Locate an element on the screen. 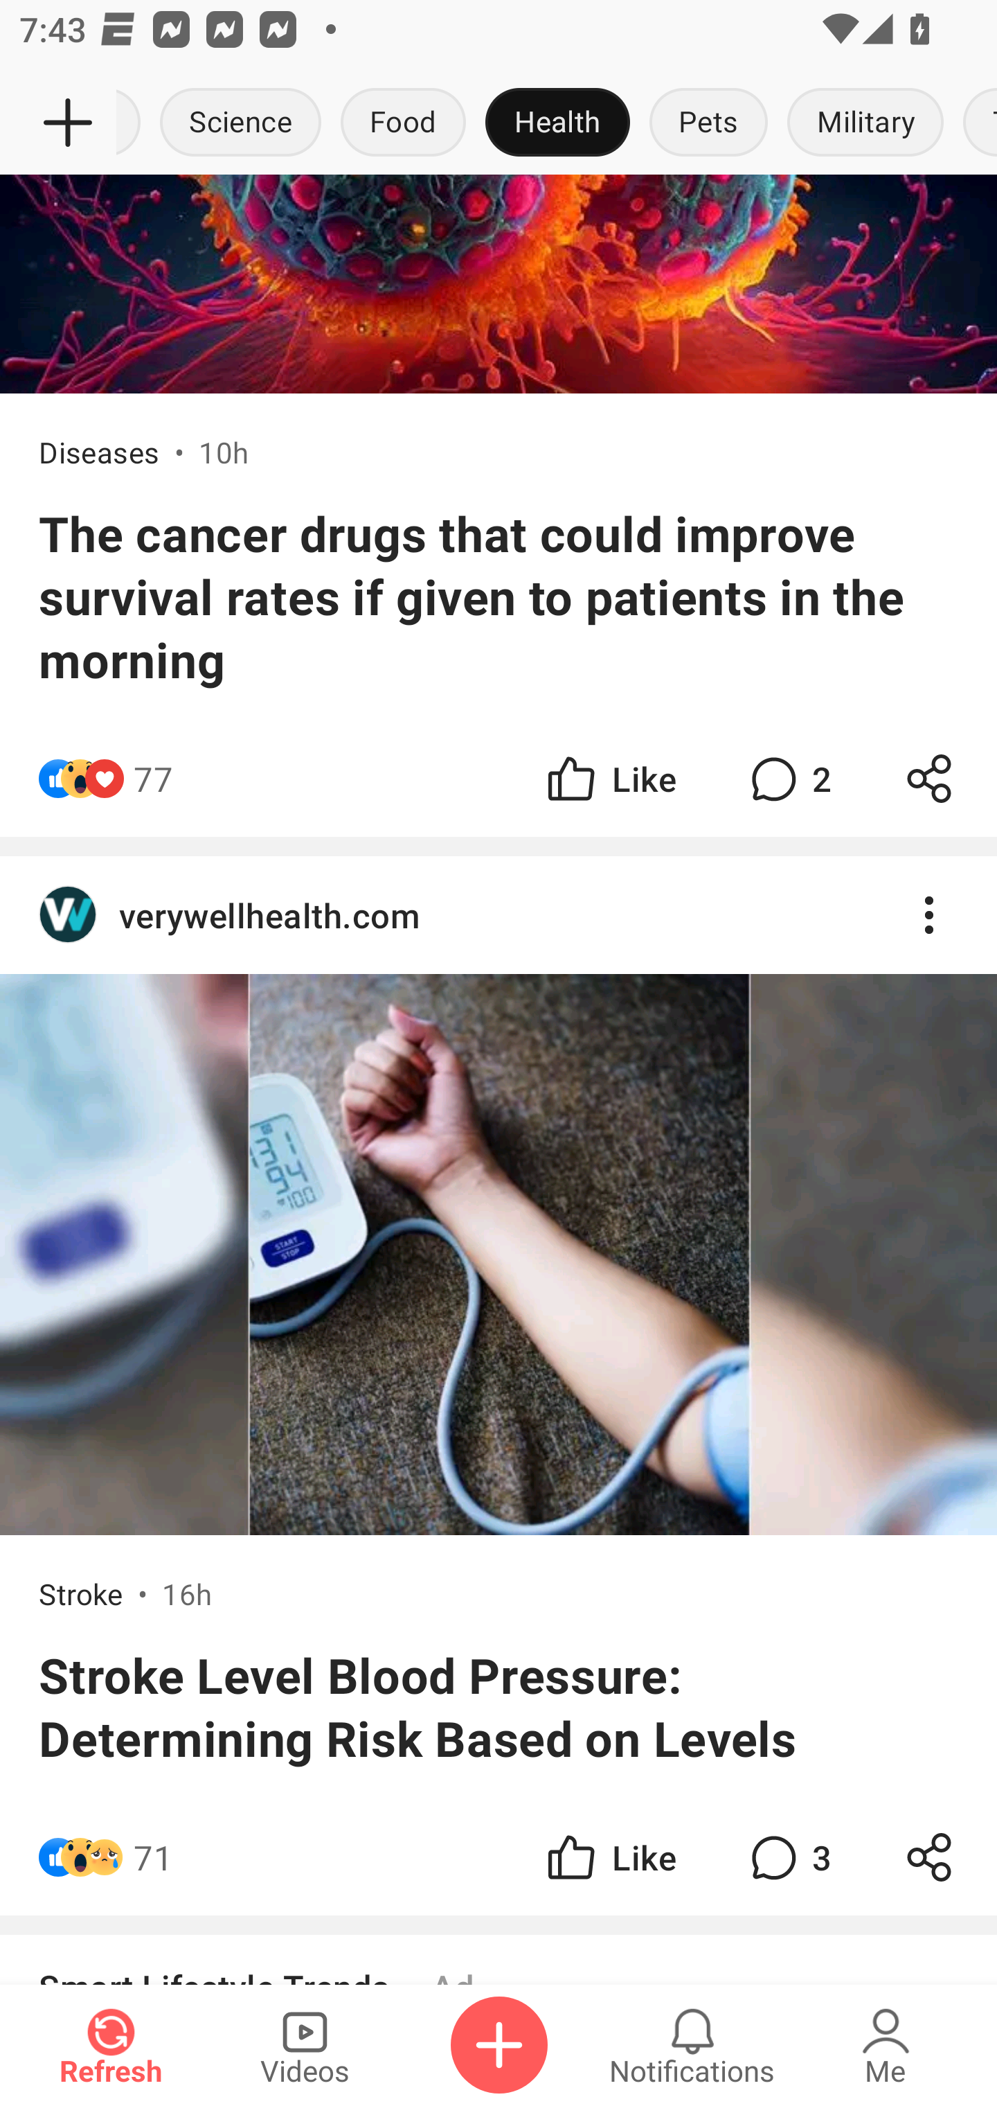  Videos is located at coordinates (305, 2045).